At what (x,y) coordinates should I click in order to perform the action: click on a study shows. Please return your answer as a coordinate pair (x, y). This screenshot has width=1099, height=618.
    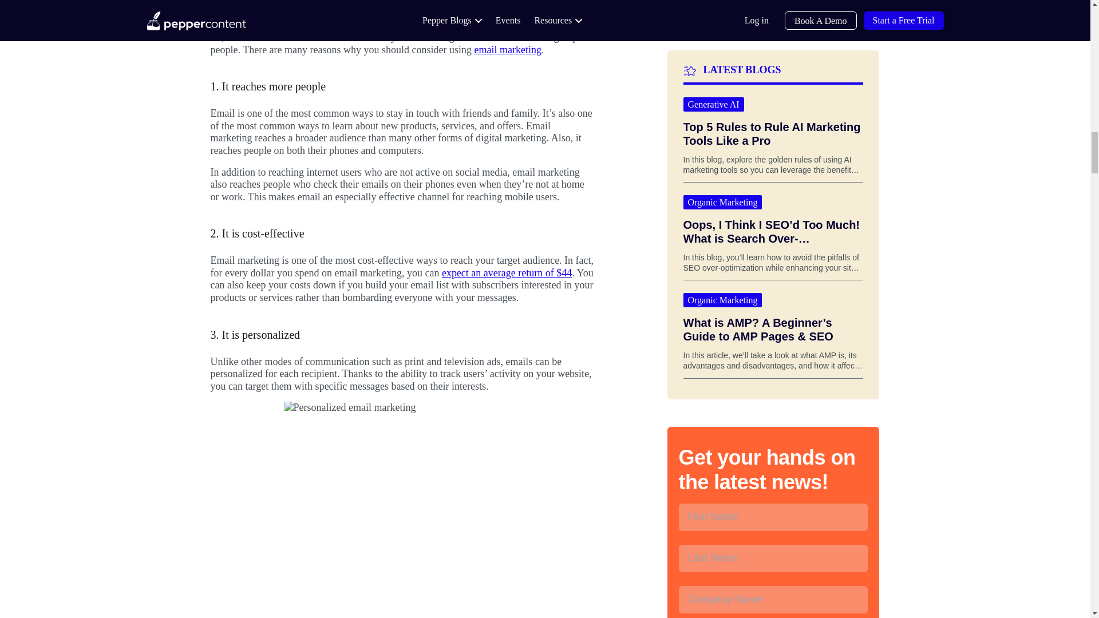
    Looking at the image, I should click on (395, 10).